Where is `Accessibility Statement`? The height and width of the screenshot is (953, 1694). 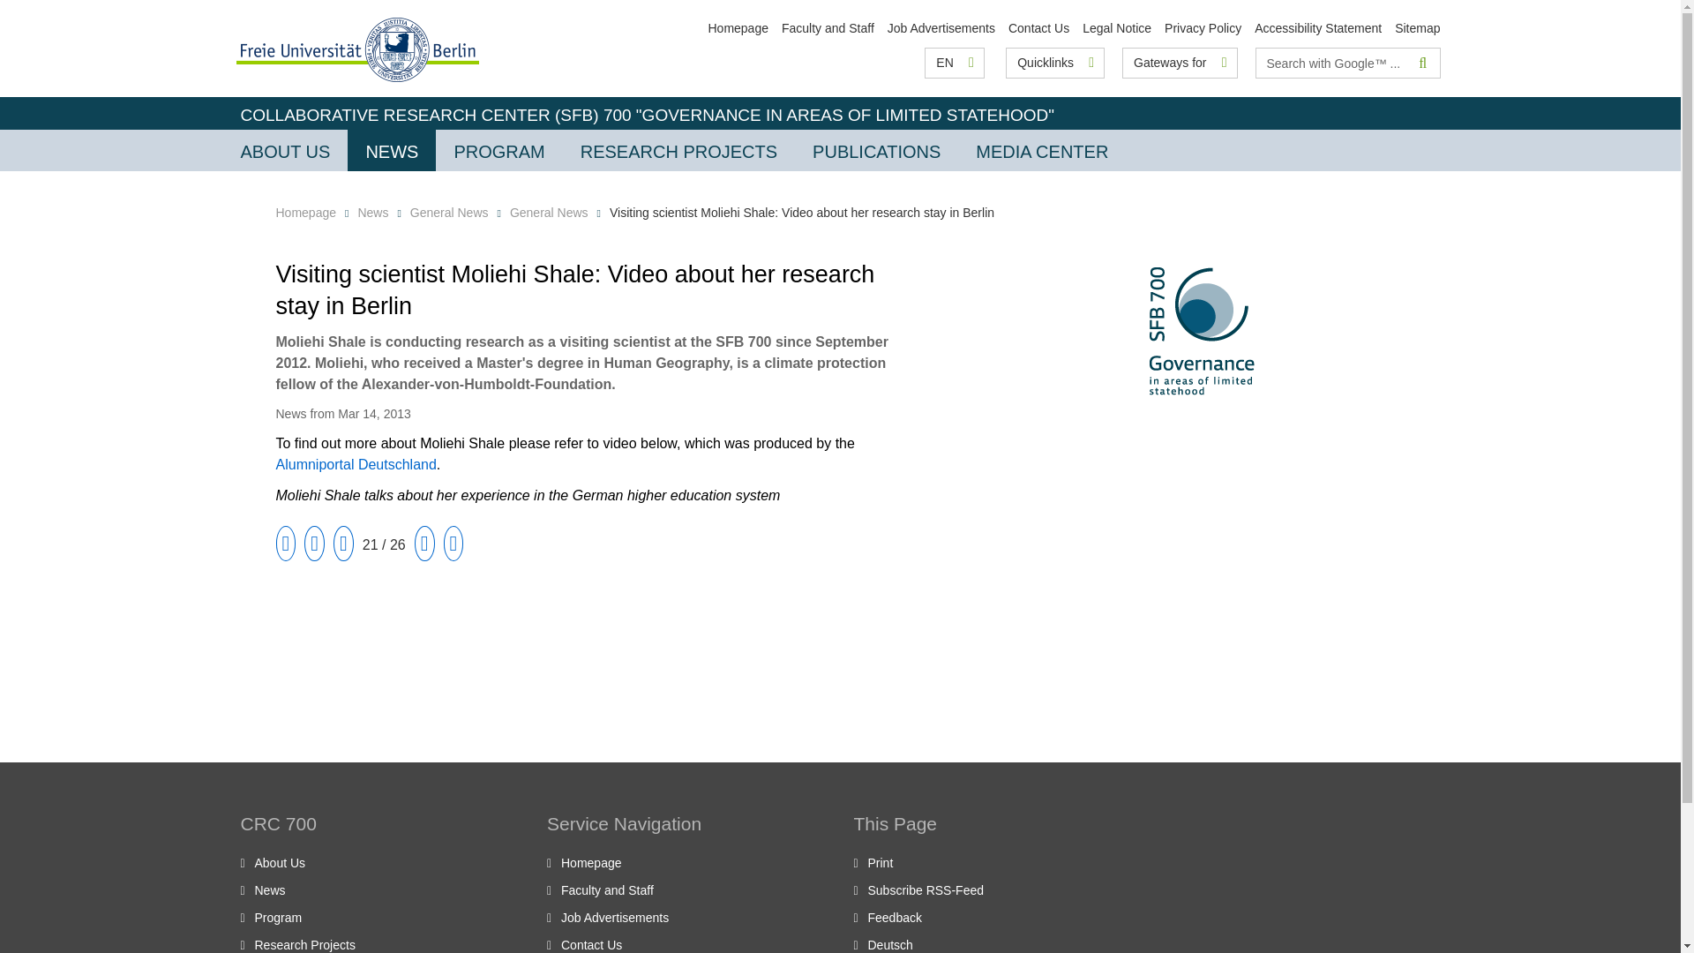 Accessibility Statement is located at coordinates (1318, 27).